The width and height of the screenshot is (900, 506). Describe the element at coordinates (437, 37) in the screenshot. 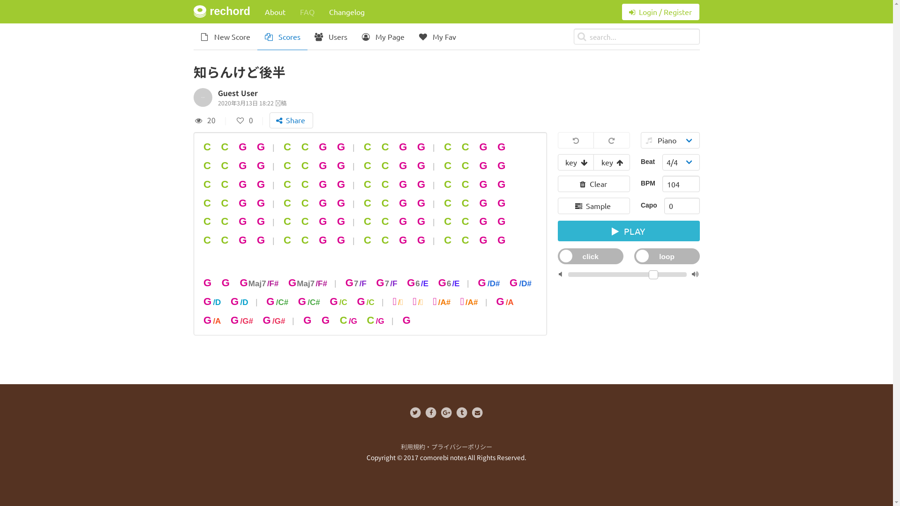

I see `My Fav` at that location.